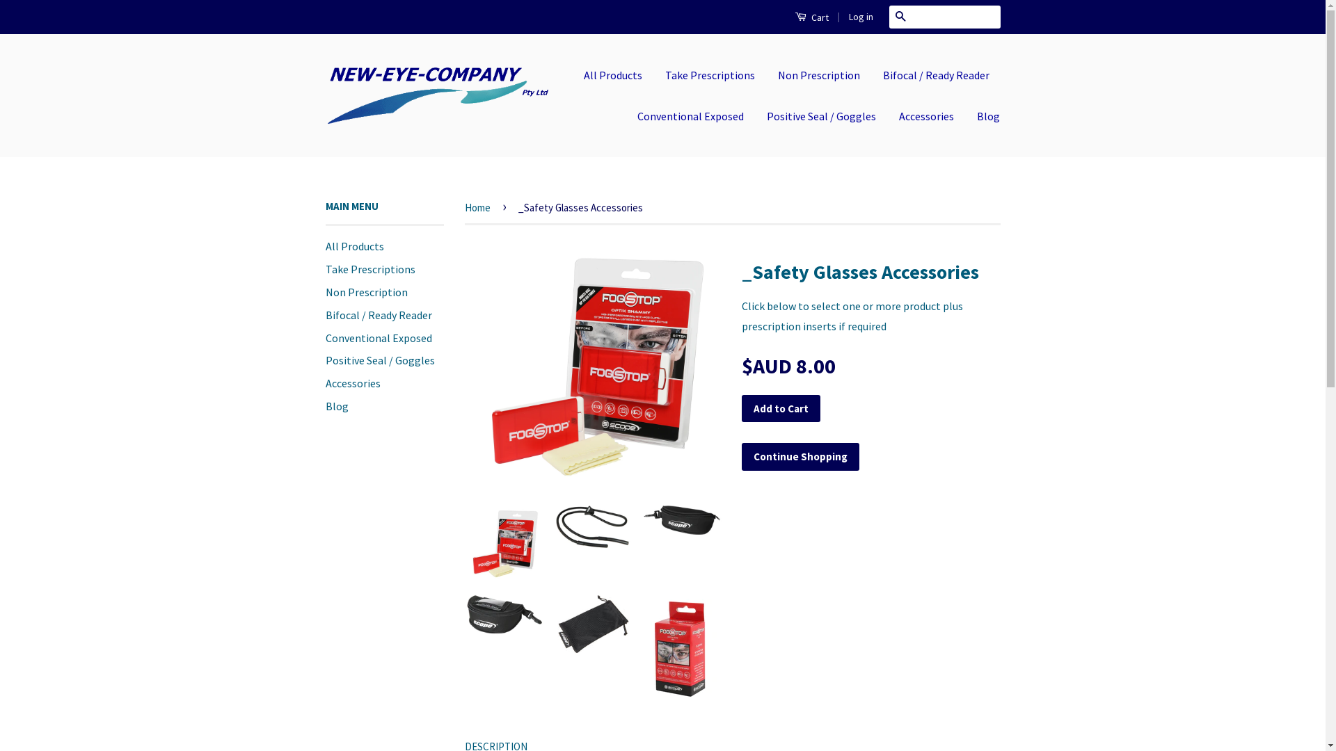 The width and height of the screenshot is (1336, 751). Describe the element at coordinates (861, 17) in the screenshot. I see `Log in` at that location.